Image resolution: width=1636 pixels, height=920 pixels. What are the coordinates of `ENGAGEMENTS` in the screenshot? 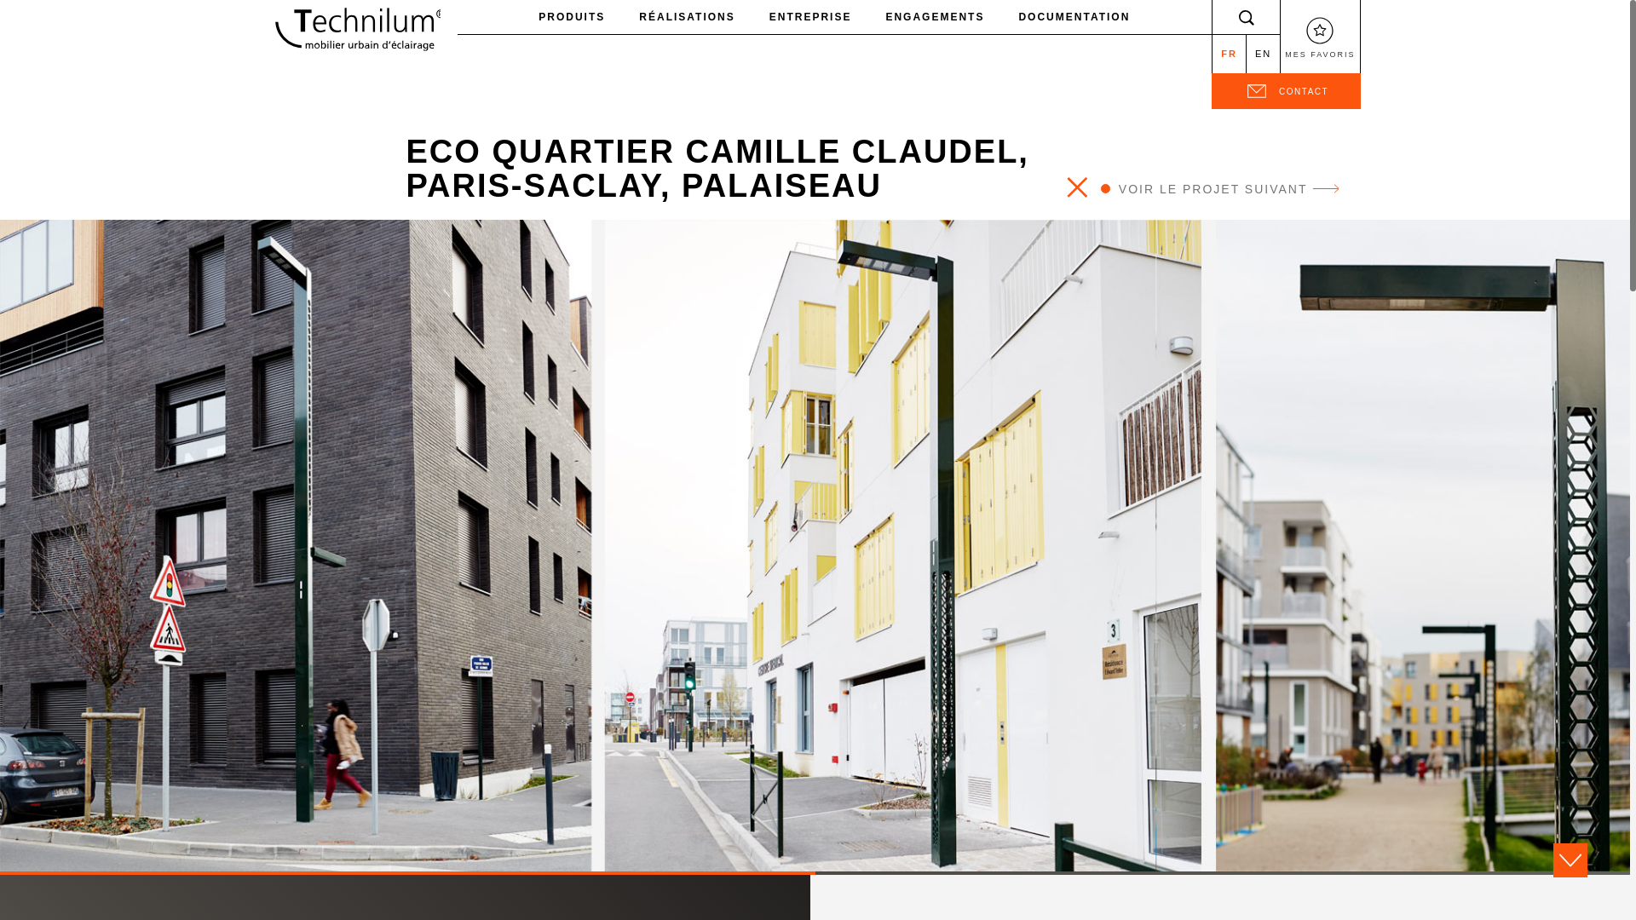 It's located at (935, 17).